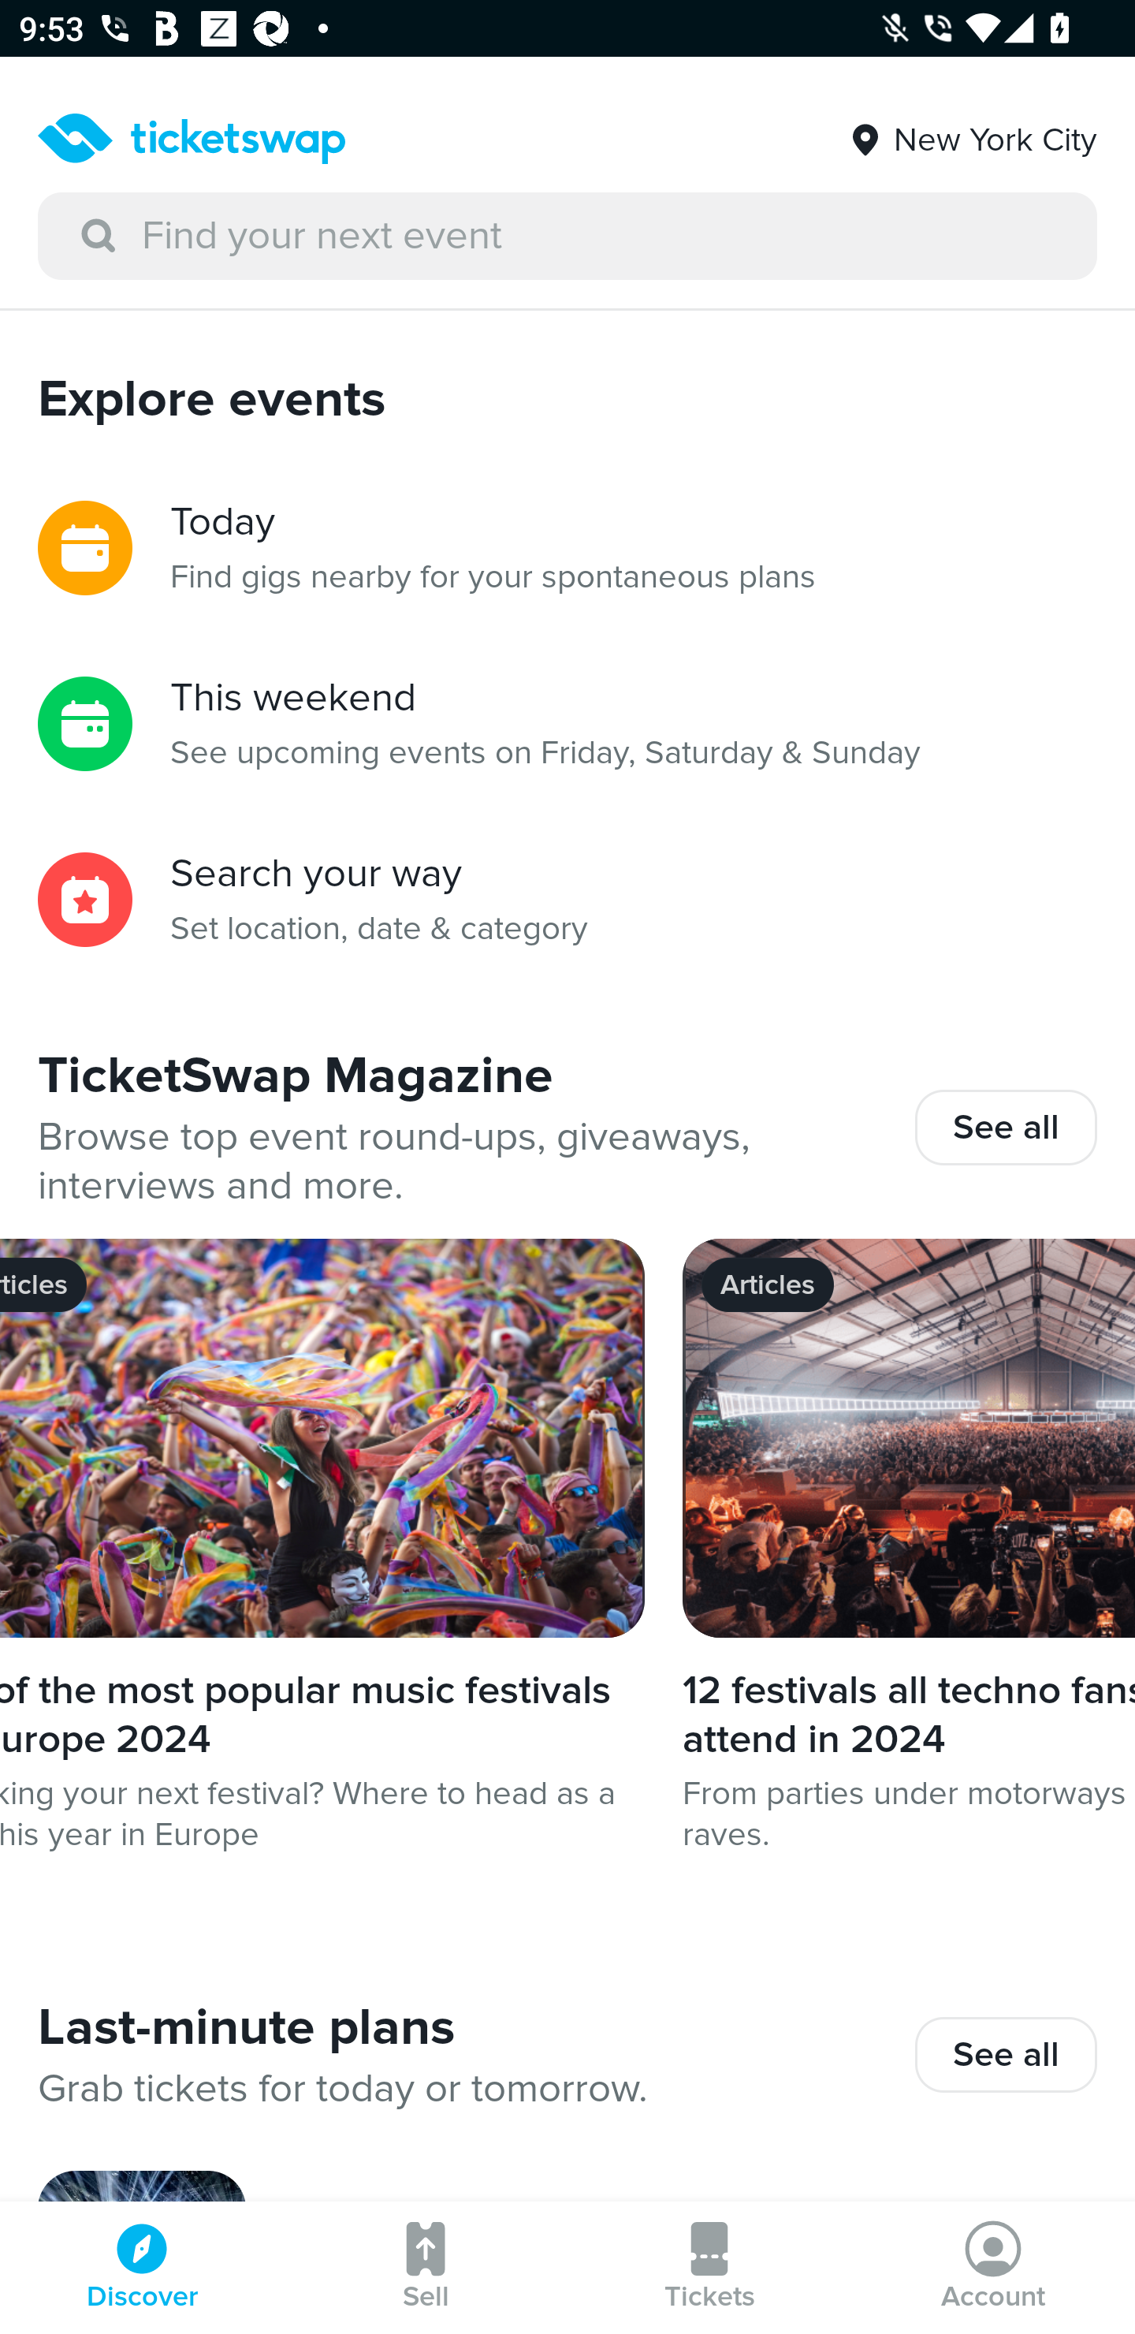 This screenshot has width=1135, height=2334. Describe the element at coordinates (567, 900) in the screenshot. I see `Search your way Set location, date & category` at that location.